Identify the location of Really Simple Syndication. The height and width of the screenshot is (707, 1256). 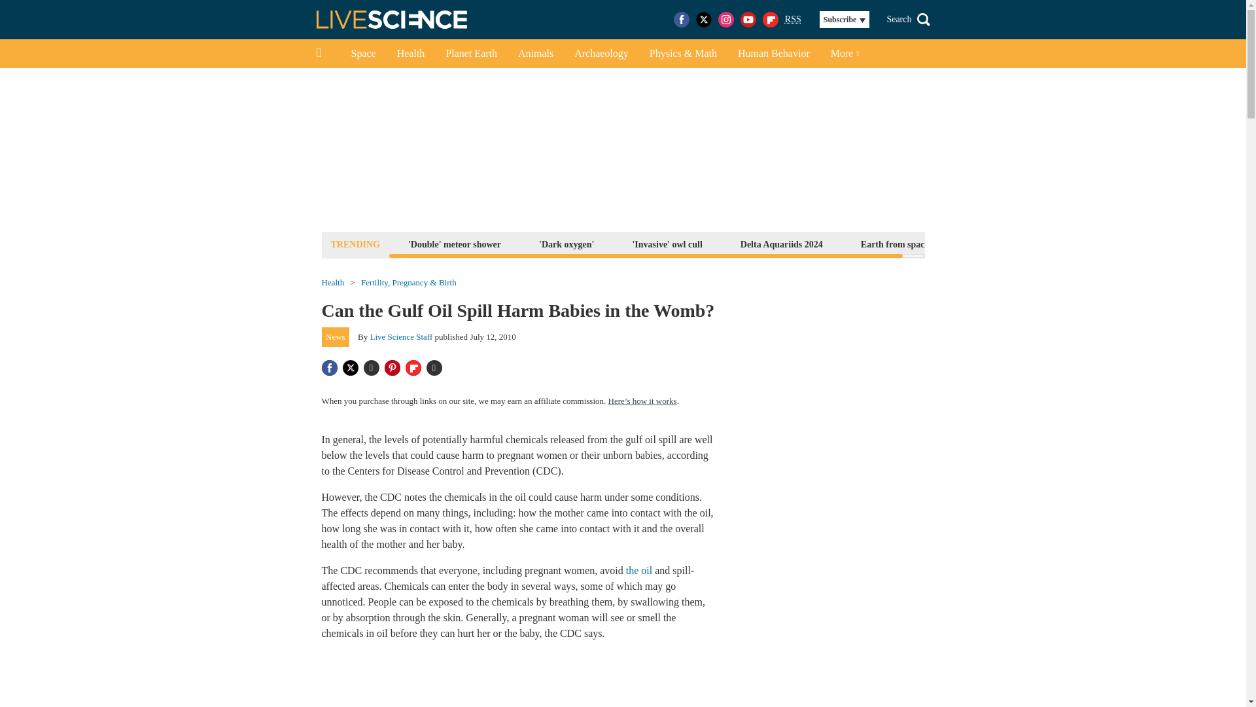
(793, 18).